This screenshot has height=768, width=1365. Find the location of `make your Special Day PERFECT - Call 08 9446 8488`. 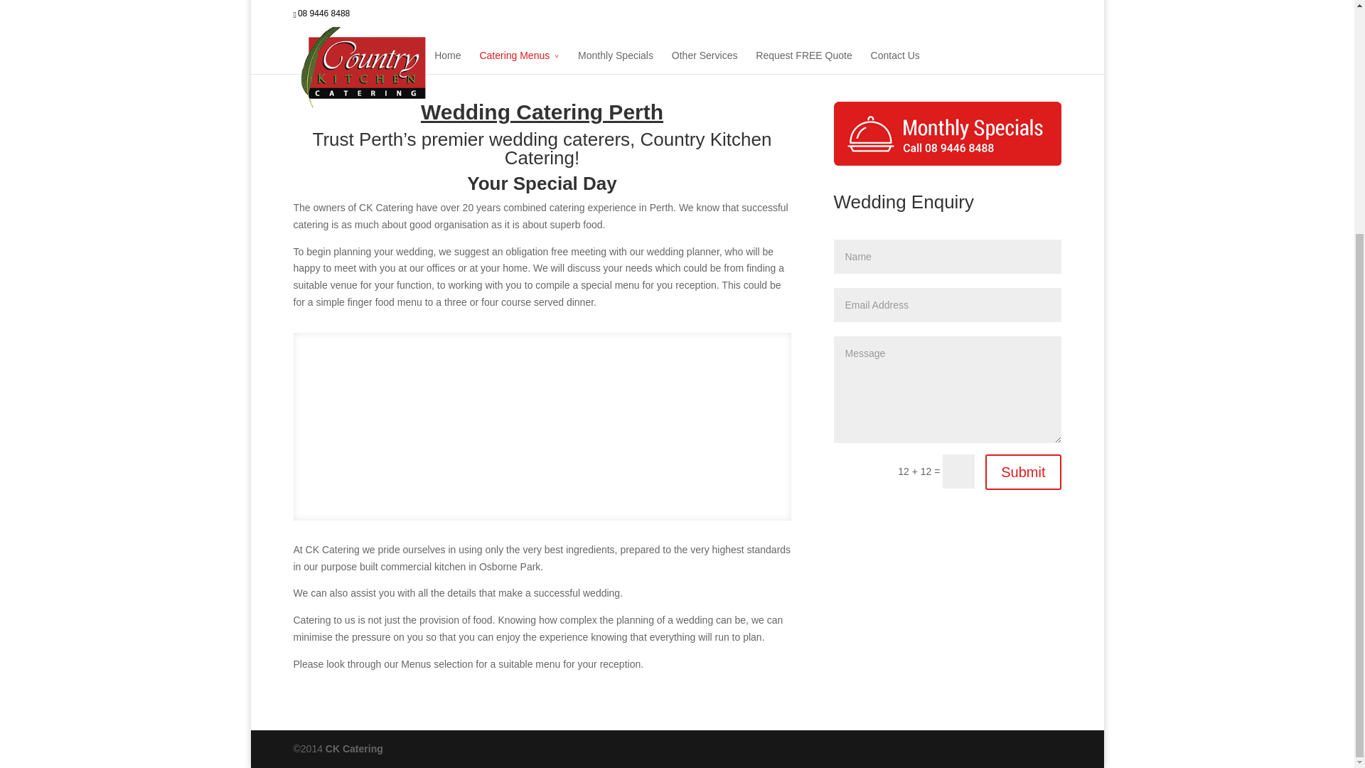

make your Special Day PERFECT - Call 08 9446 8488 is located at coordinates (946, 134).